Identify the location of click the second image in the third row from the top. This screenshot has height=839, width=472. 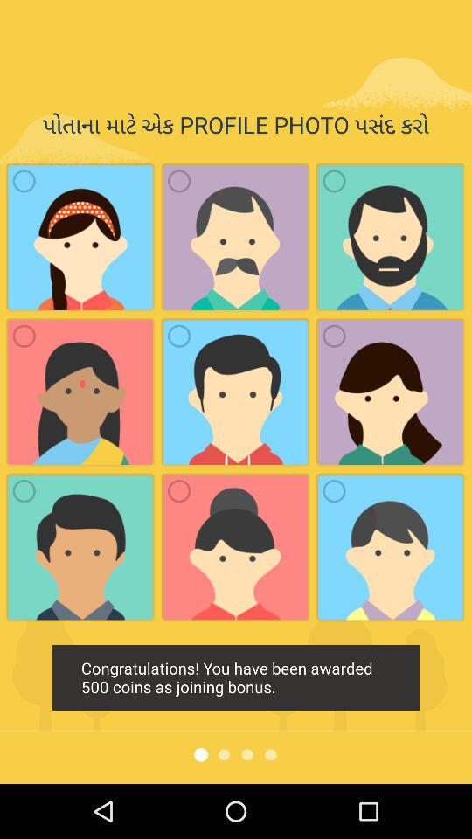
(236, 548).